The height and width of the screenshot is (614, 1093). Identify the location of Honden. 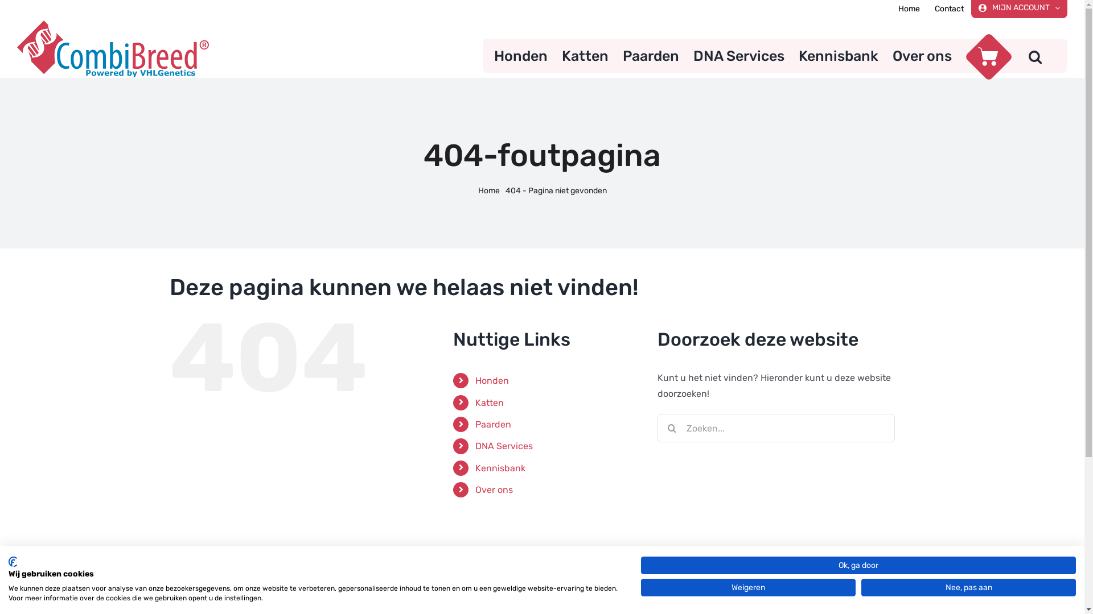
(521, 56).